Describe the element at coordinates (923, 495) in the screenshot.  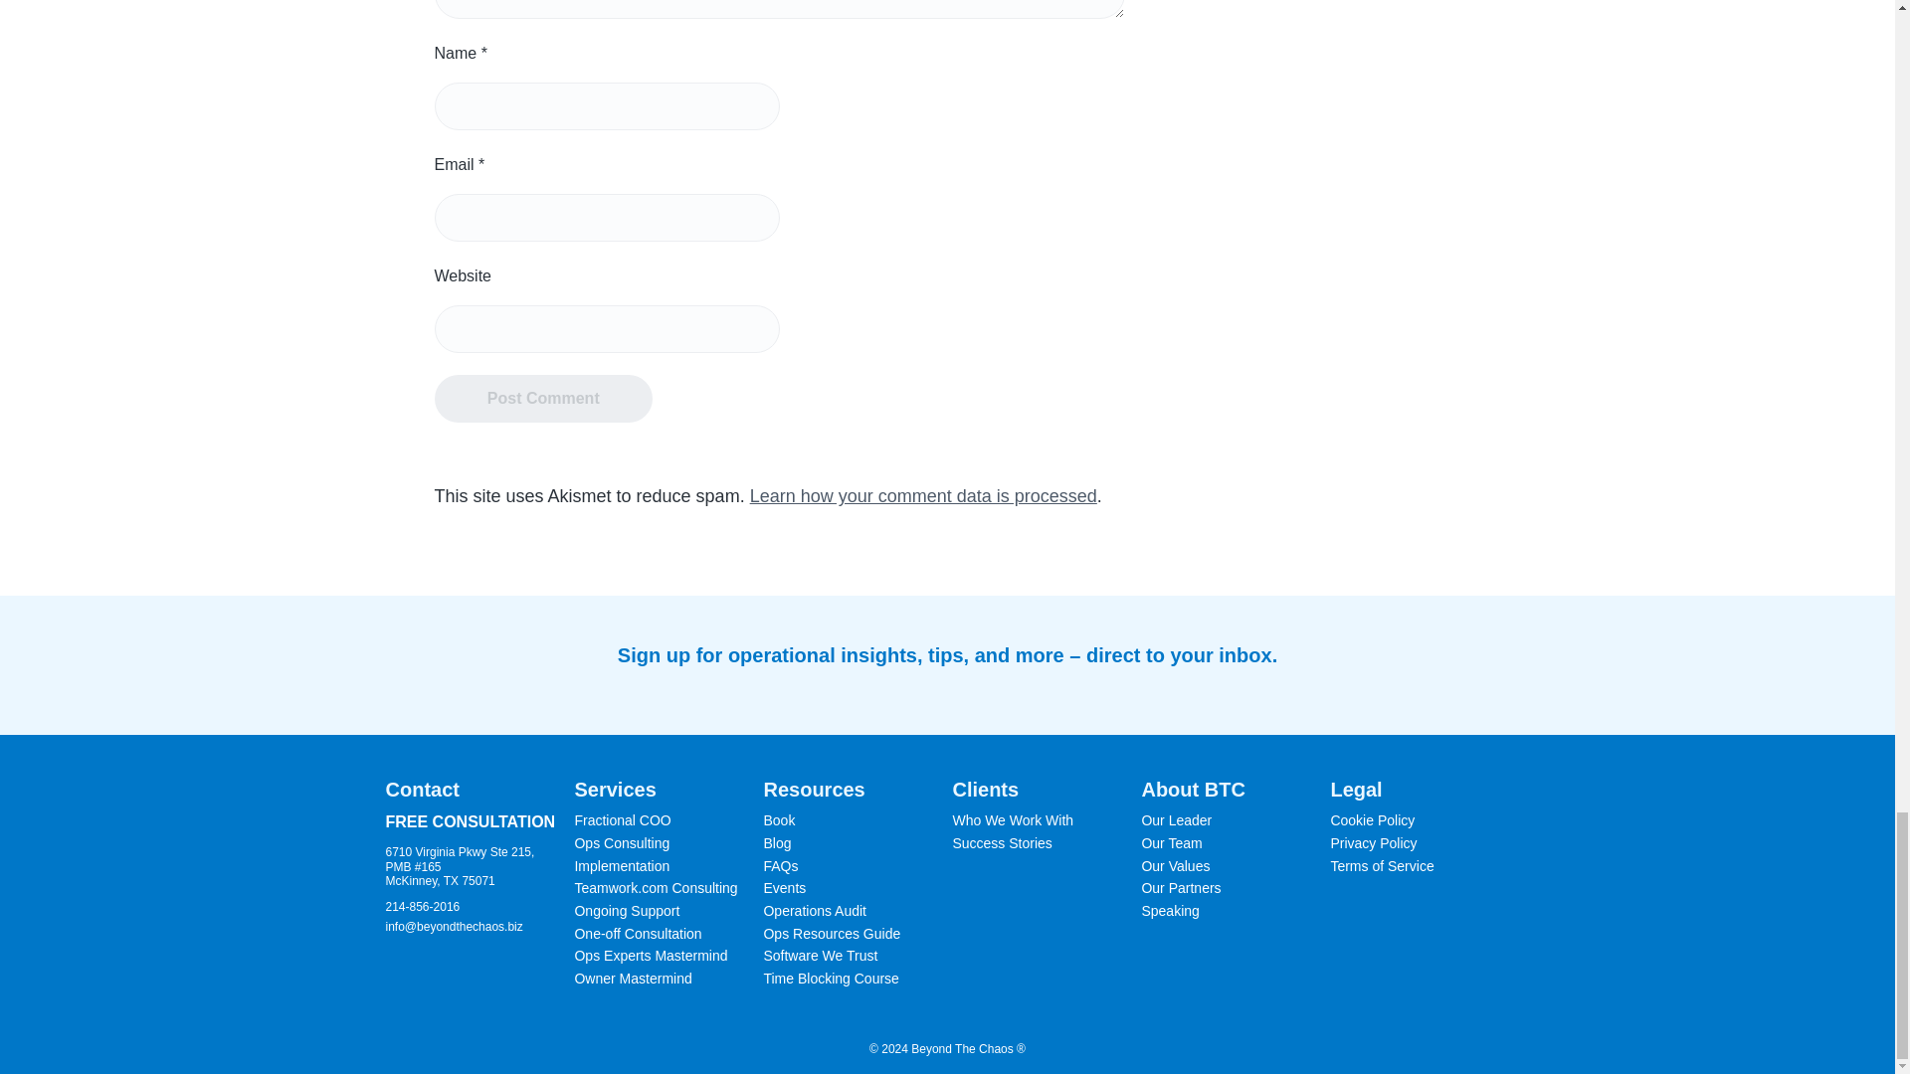
I see `Learn how your comment data is processed` at that location.